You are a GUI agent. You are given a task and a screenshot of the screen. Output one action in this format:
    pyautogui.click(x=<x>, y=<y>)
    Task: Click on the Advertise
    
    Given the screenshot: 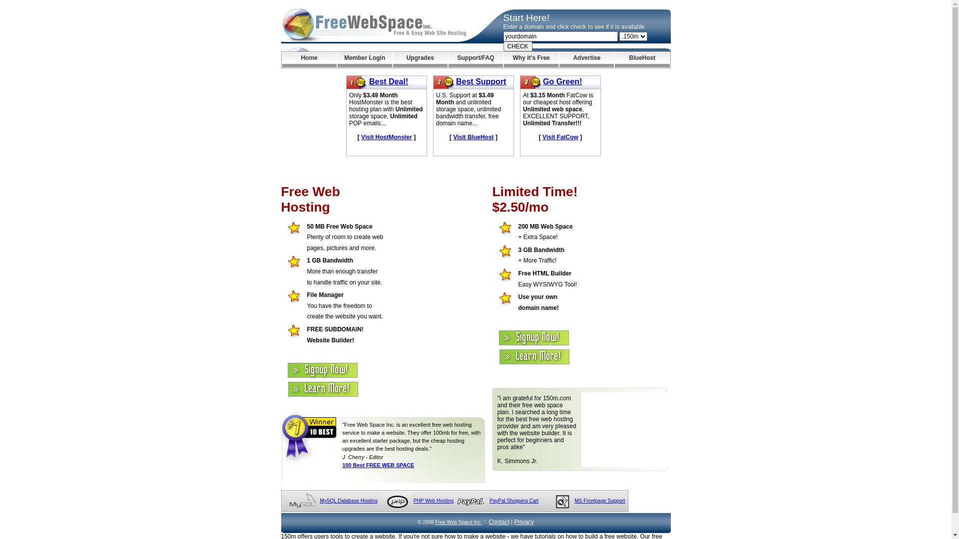 What is the action you would take?
    pyautogui.click(x=586, y=60)
    